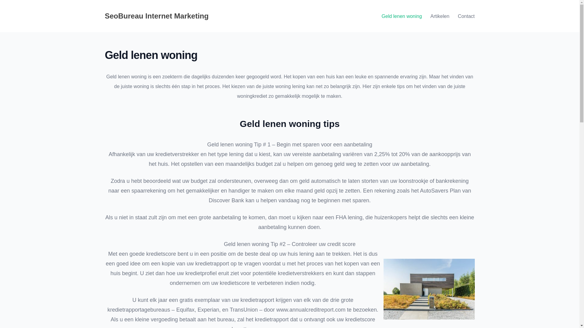  Describe the element at coordinates (440, 16) in the screenshot. I see `Artikelen` at that location.